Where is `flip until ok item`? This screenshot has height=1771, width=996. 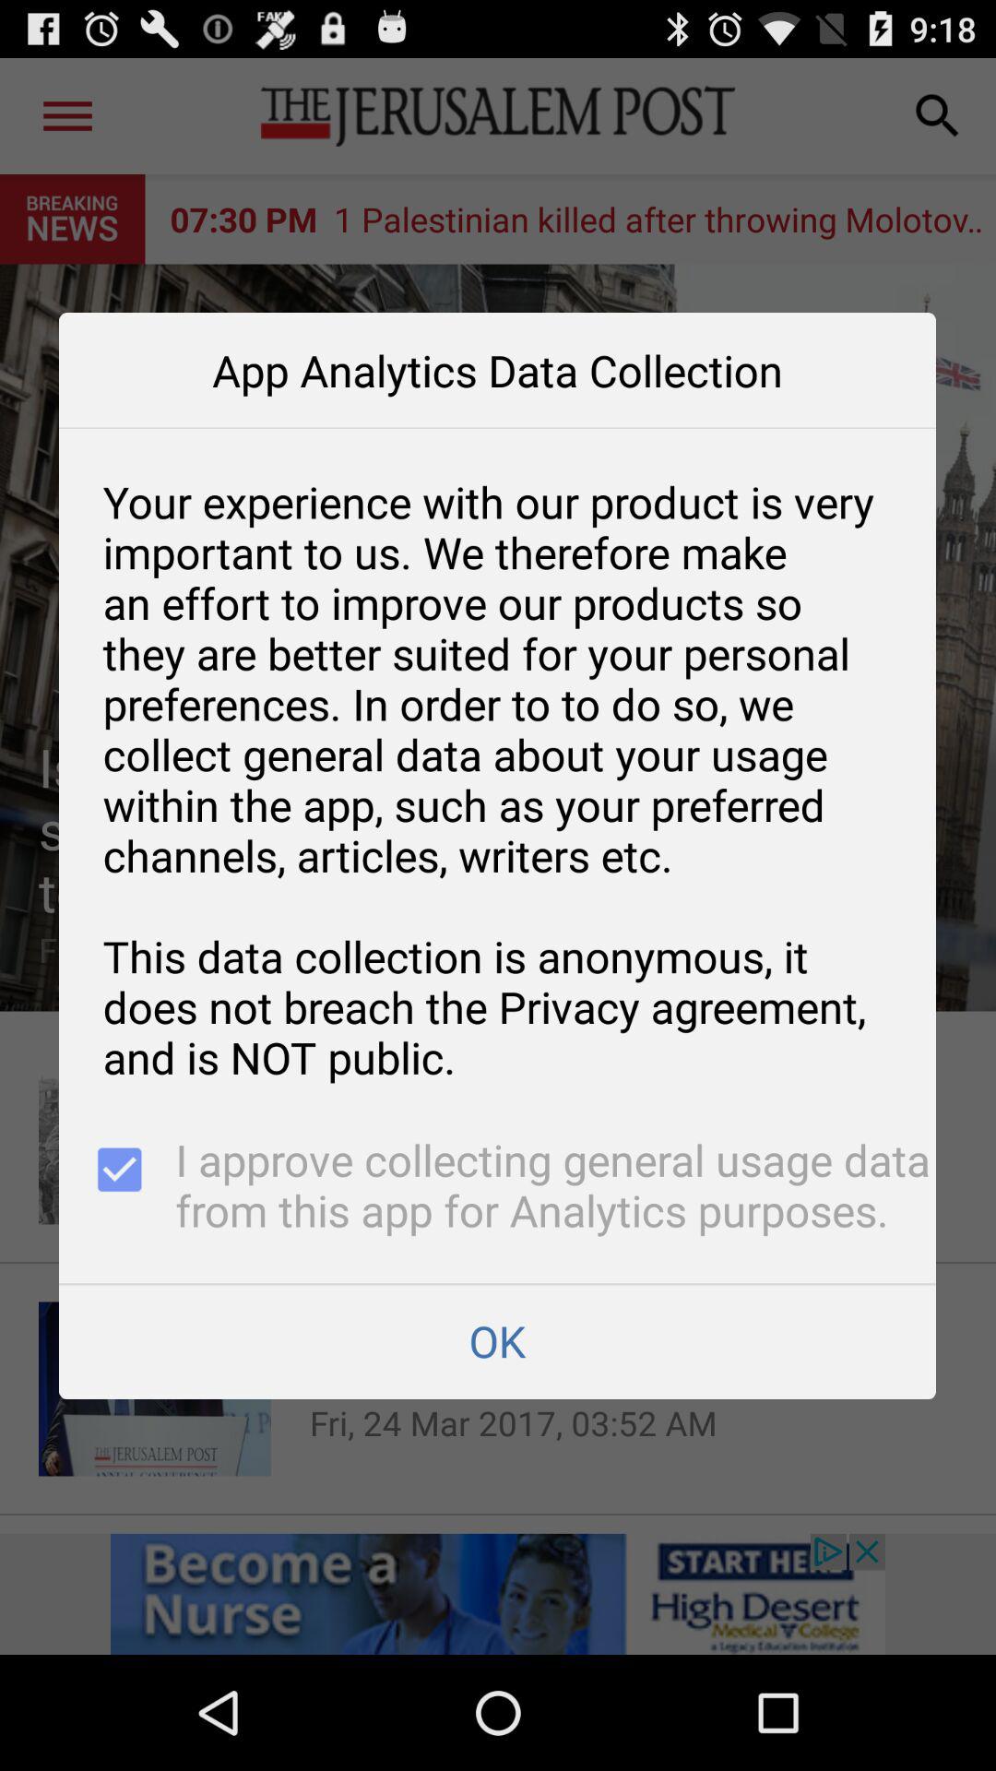
flip until ok item is located at coordinates (497, 1341).